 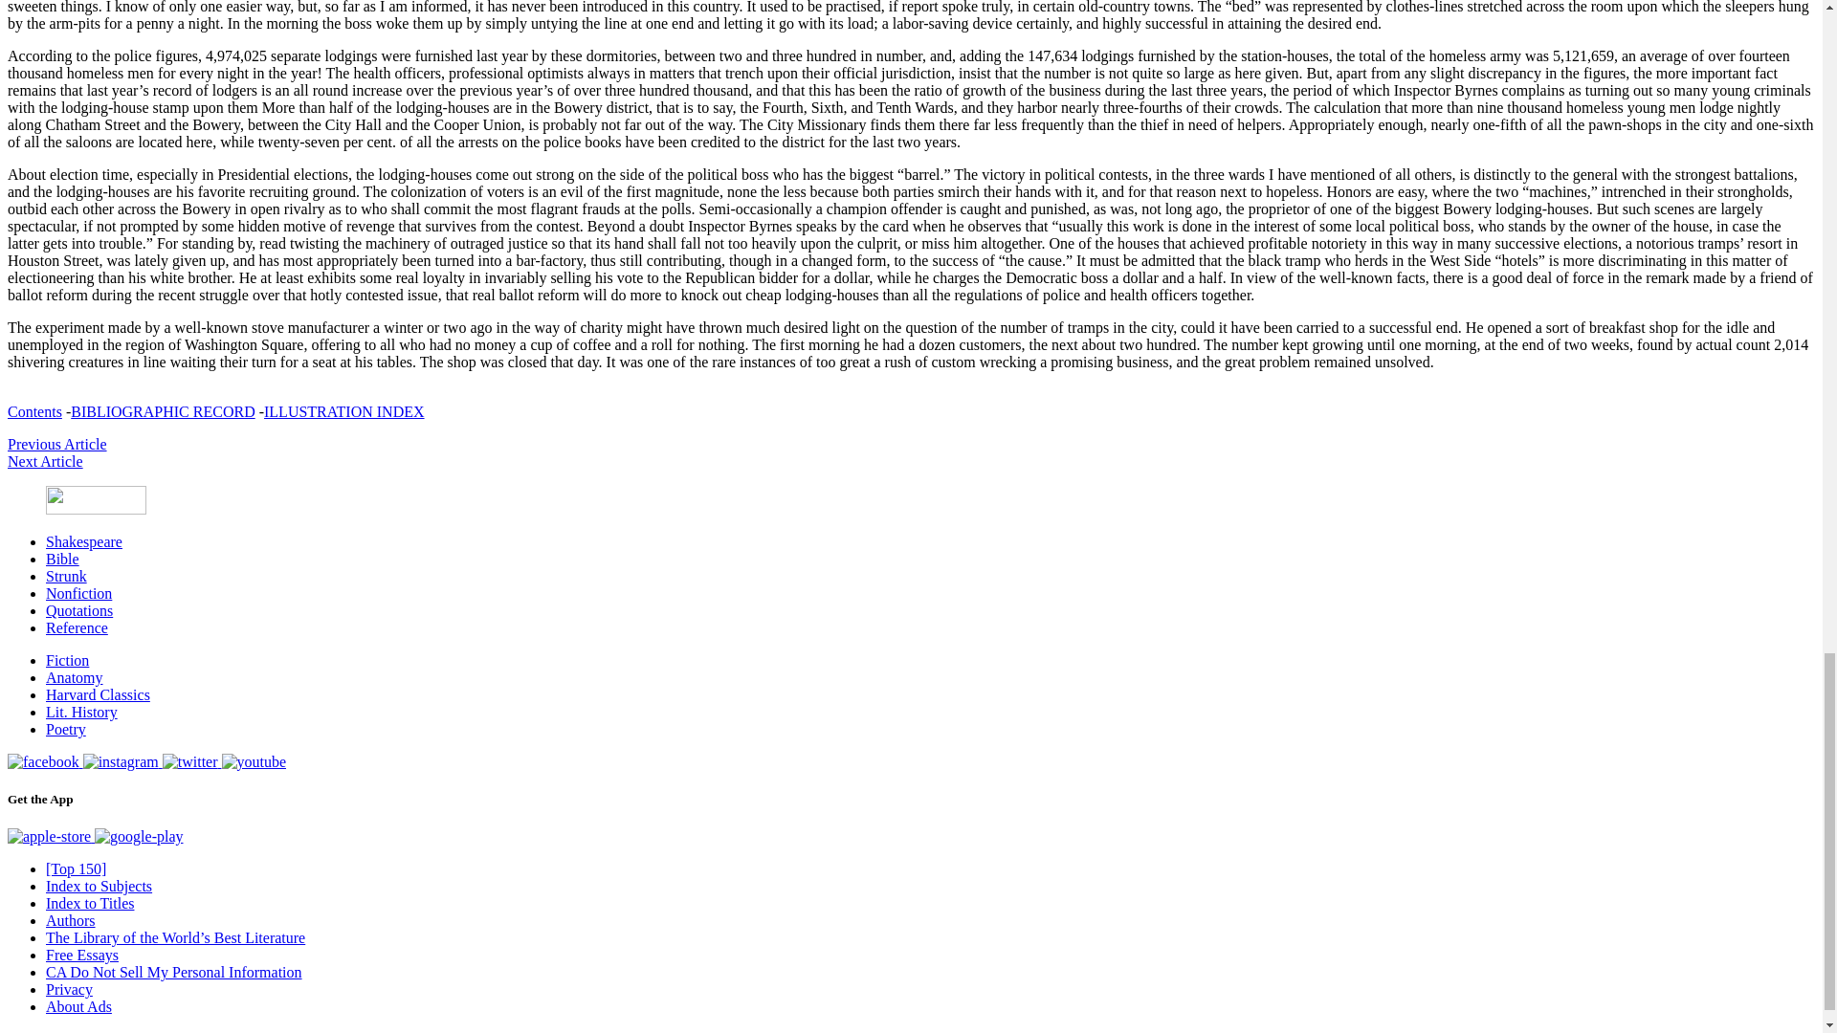 I want to click on Reference, so click(x=77, y=627).